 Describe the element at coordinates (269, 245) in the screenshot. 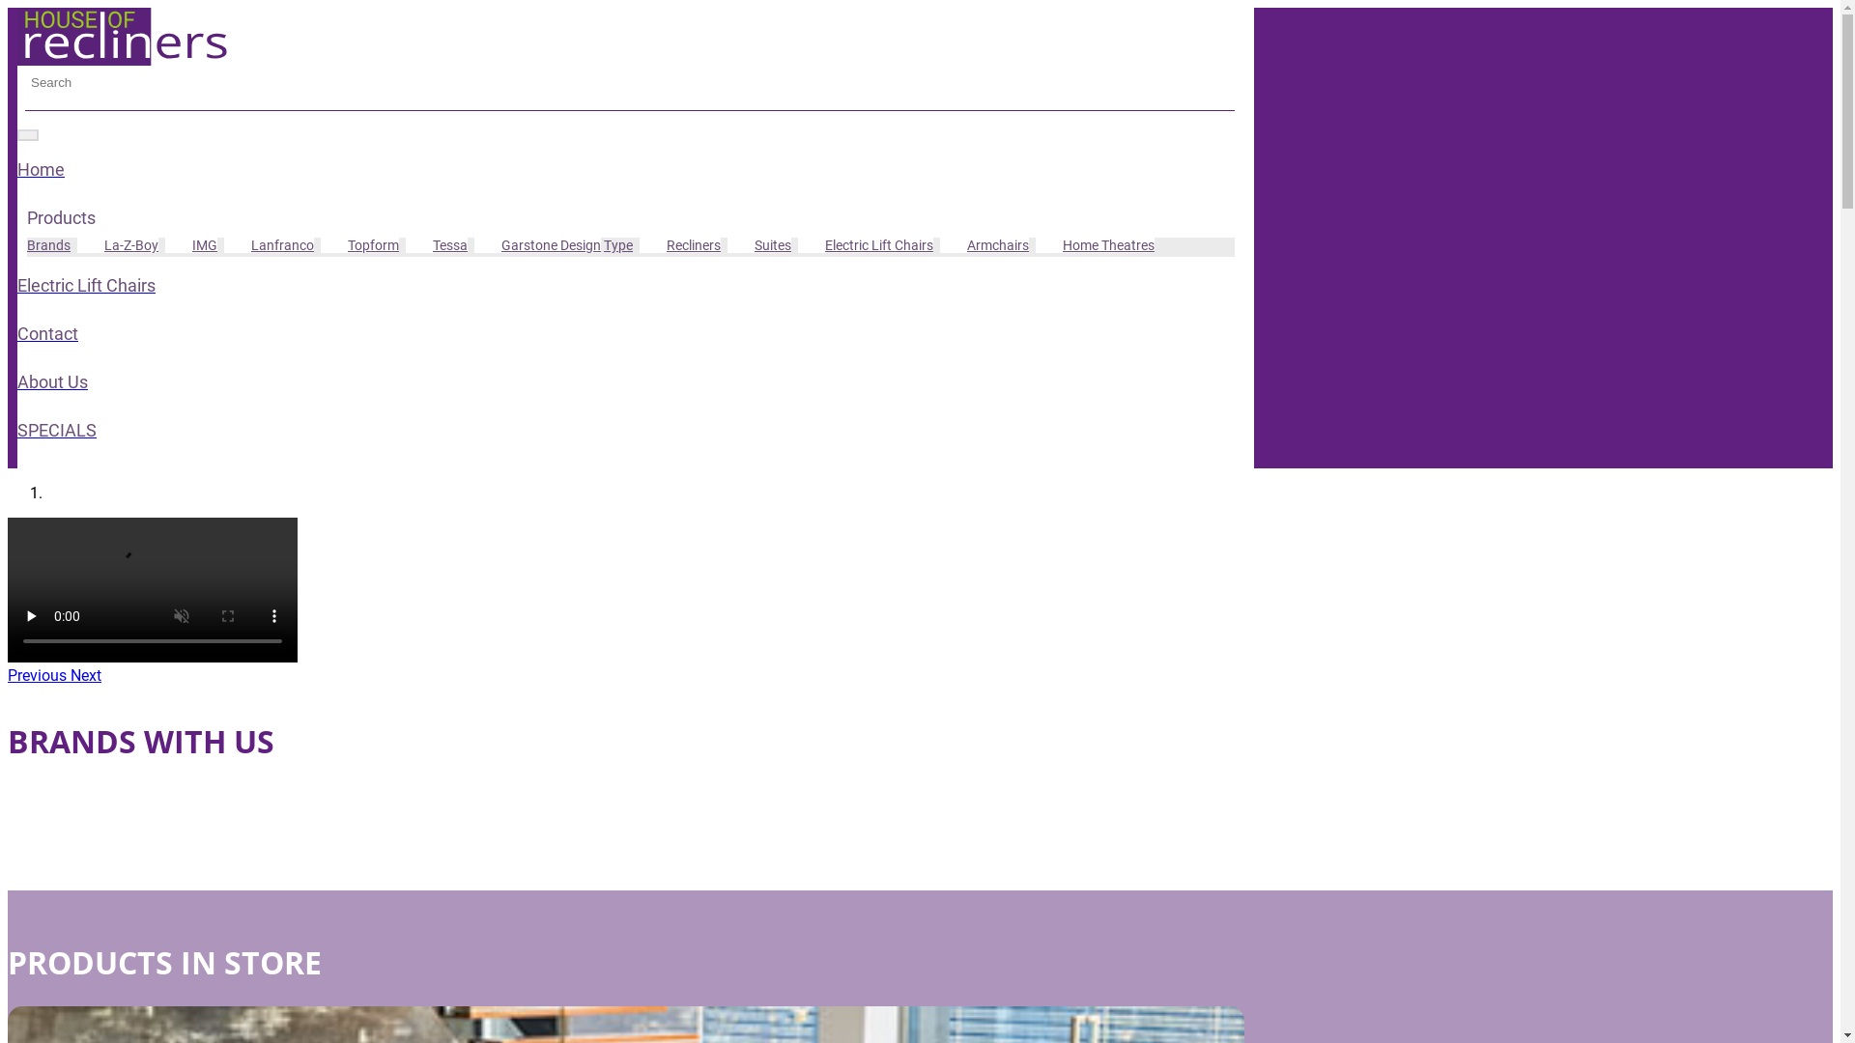

I see `Lanfranco` at that location.